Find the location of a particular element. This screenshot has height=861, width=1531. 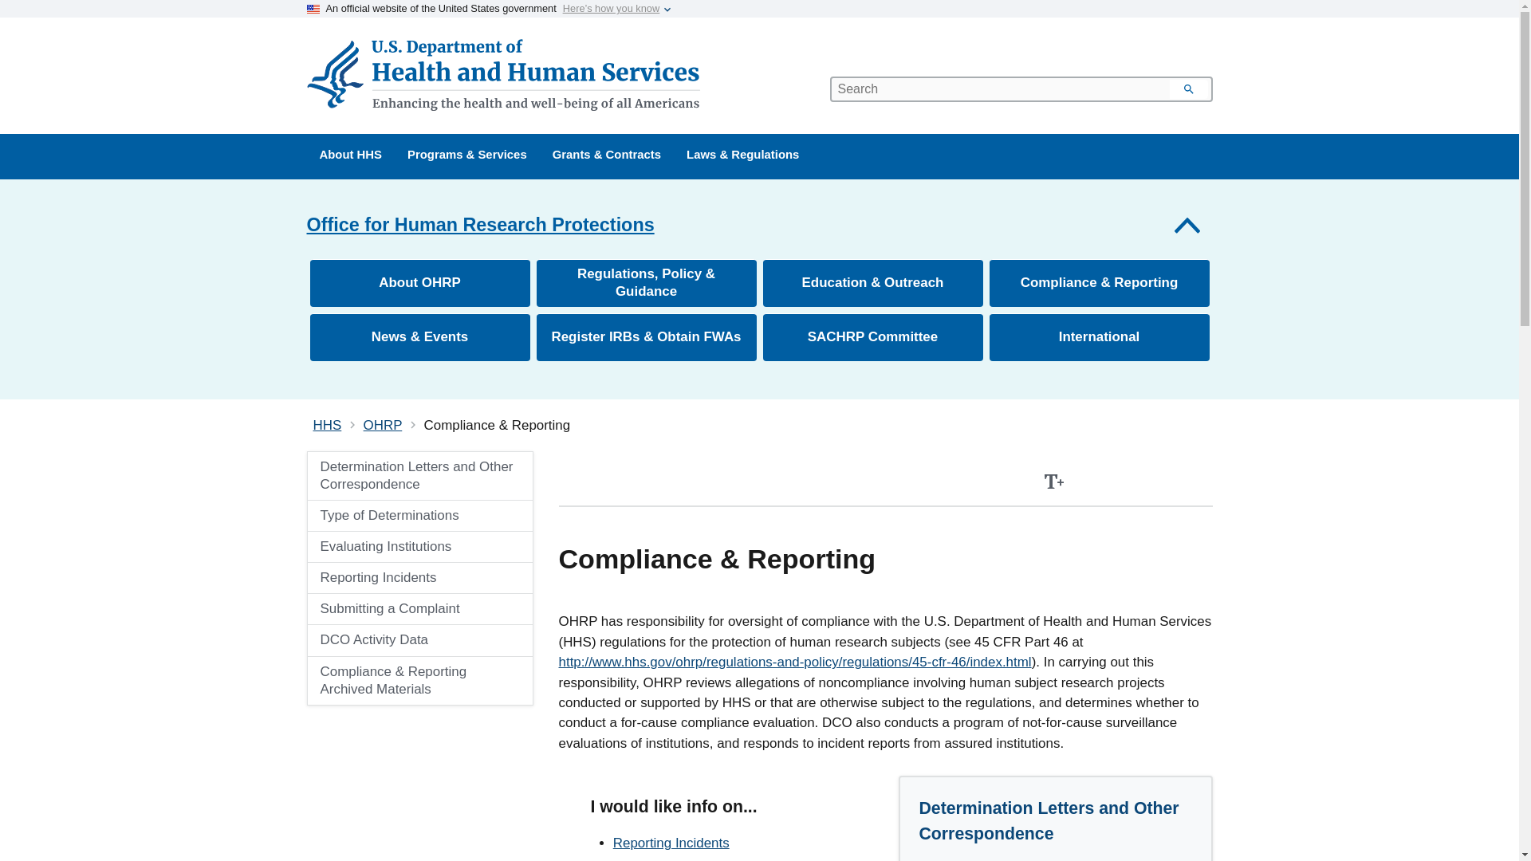

X is located at coordinates (1161, 482).